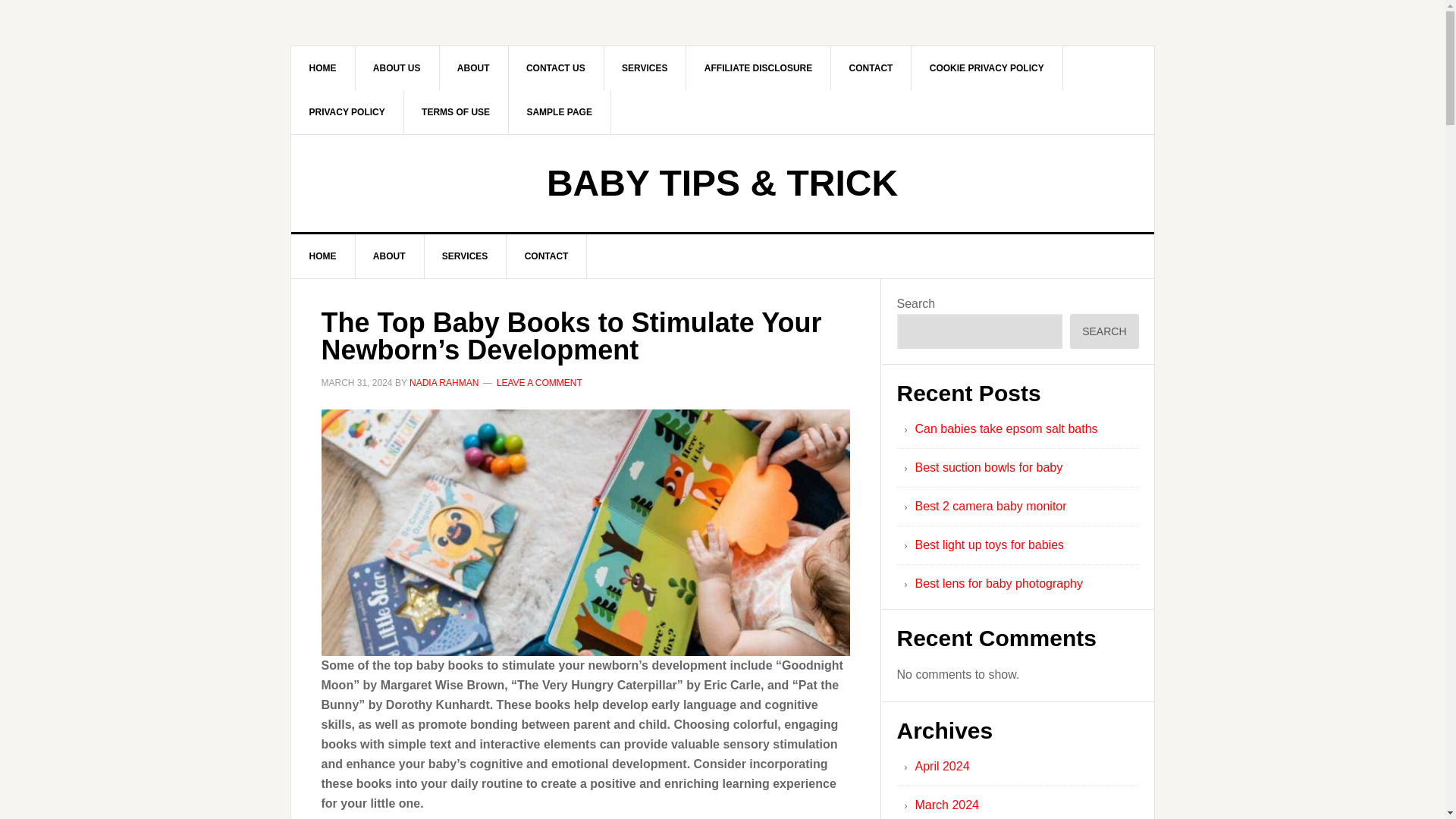 This screenshot has height=819, width=1456. What do you see at coordinates (455, 112) in the screenshot?
I see `TERMS OF USE` at bounding box center [455, 112].